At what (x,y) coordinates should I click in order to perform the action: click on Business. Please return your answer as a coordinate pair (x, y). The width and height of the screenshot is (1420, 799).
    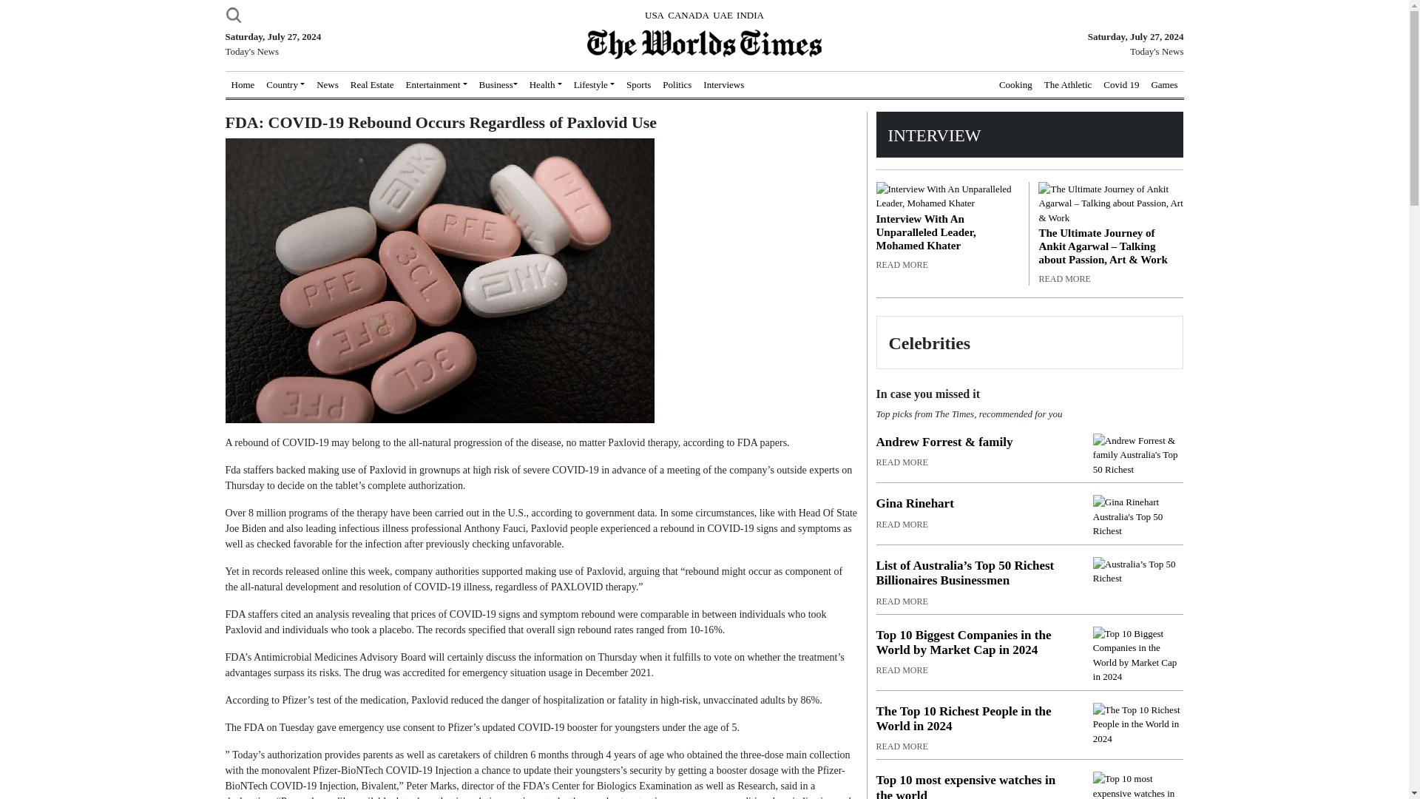
    Looking at the image, I should click on (498, 84).